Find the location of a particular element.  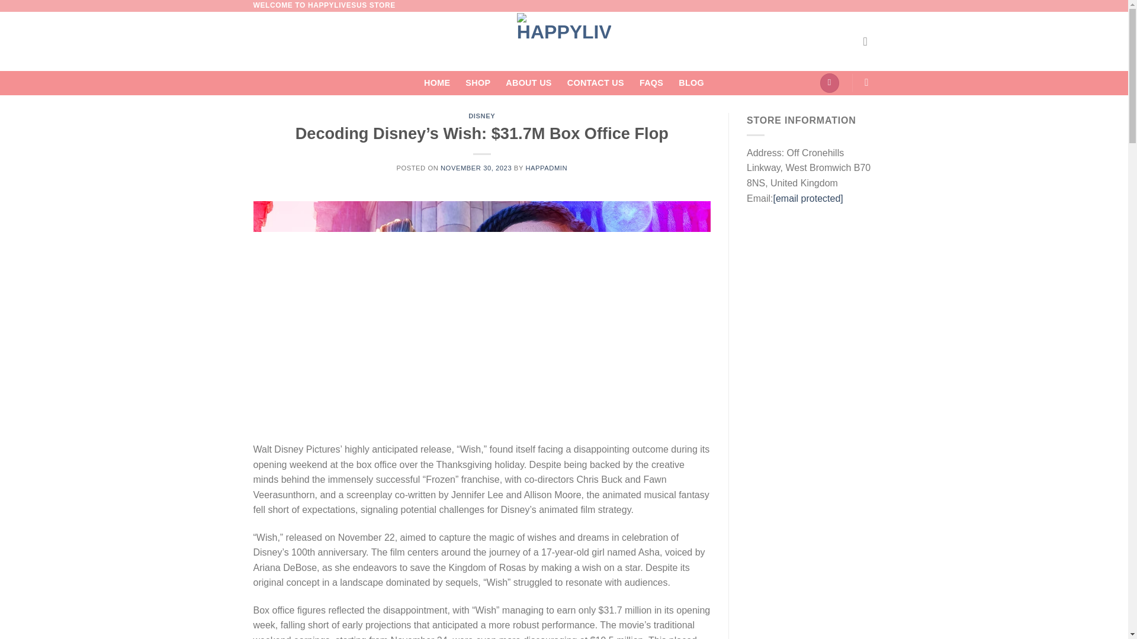

SHOP is located at coordinates (477, 83).